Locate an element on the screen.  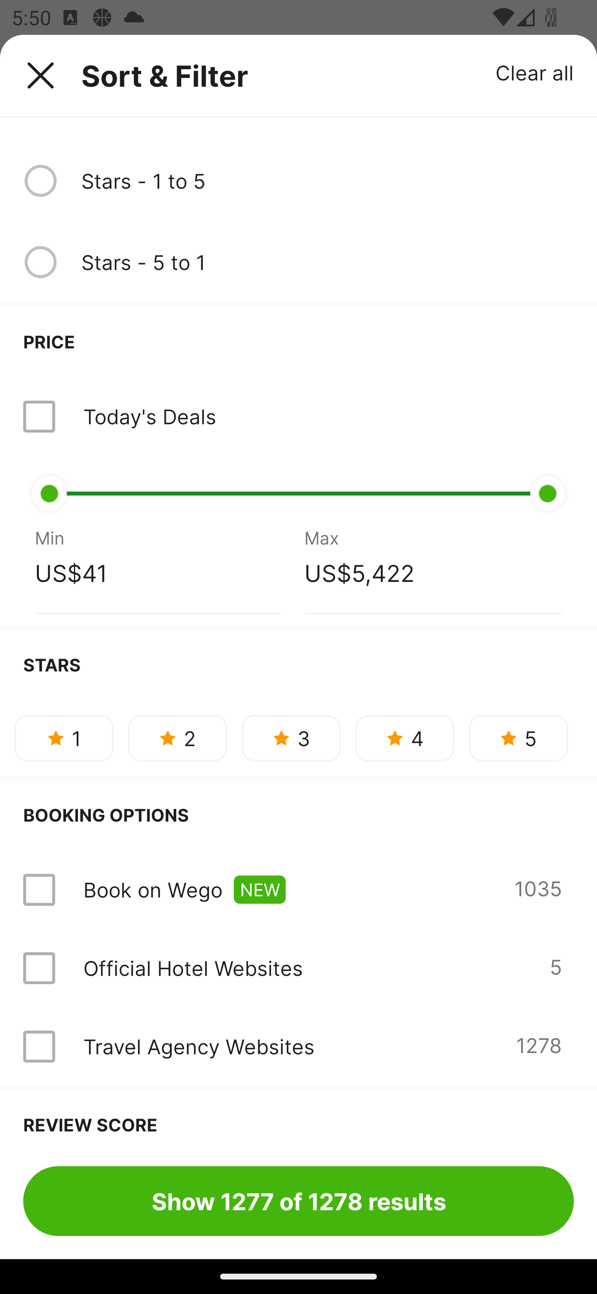
Stars - 1 to 5 is located at coordinates (327, 181).